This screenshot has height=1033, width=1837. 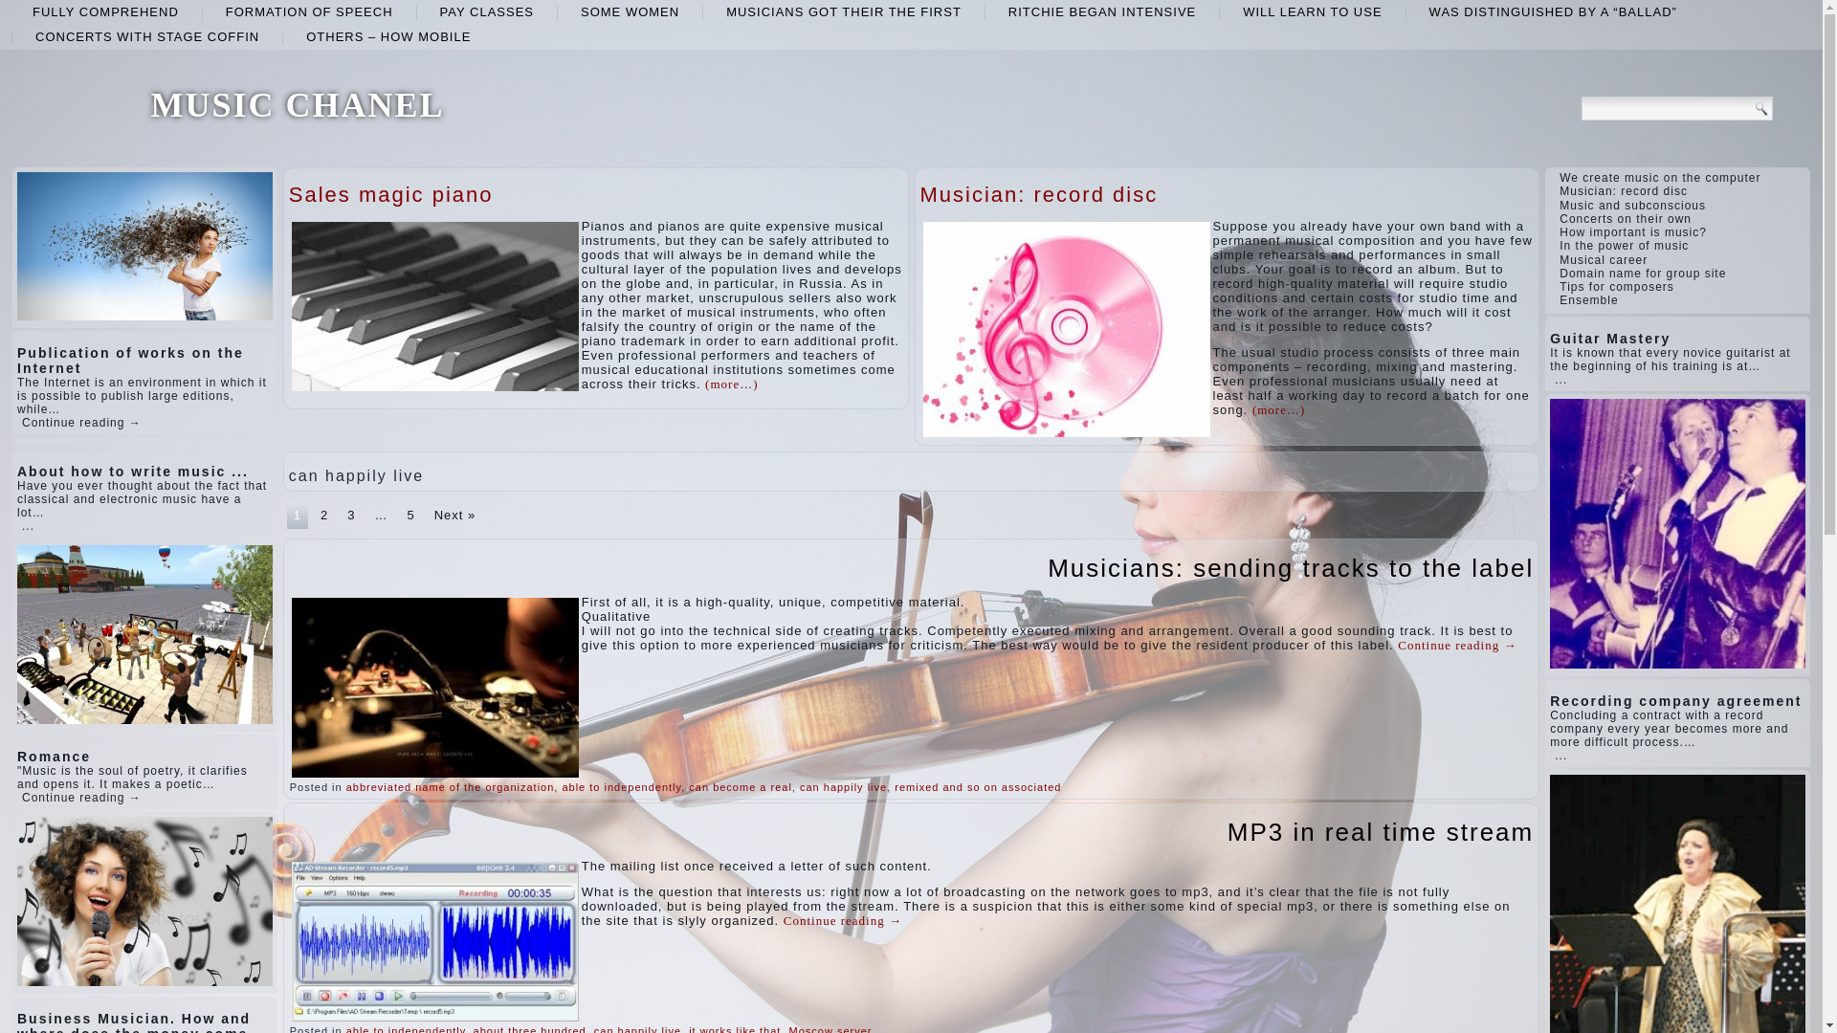 I want to click on Musicians: sending tracks to the label, so click(x=1290, y=568).